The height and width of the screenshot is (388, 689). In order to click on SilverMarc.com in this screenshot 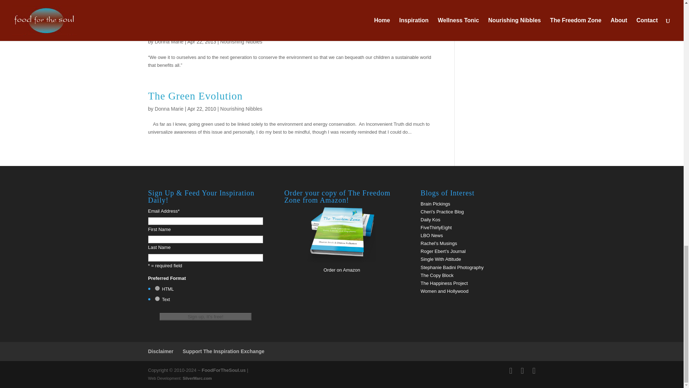, I will do `click(197, 378)`.